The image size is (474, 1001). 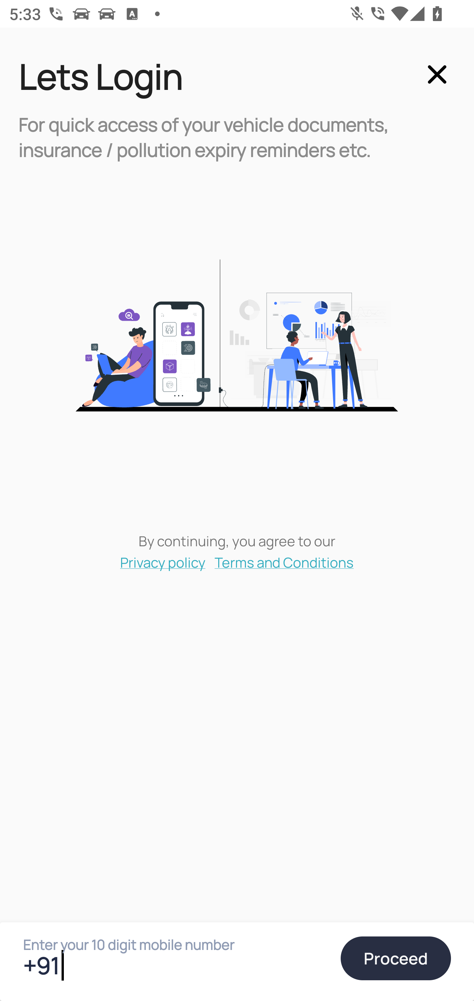 What do you see at coordinates (163, 562) in the screenshot?
I see `Privacy policy` at bounding box center [163, 562].